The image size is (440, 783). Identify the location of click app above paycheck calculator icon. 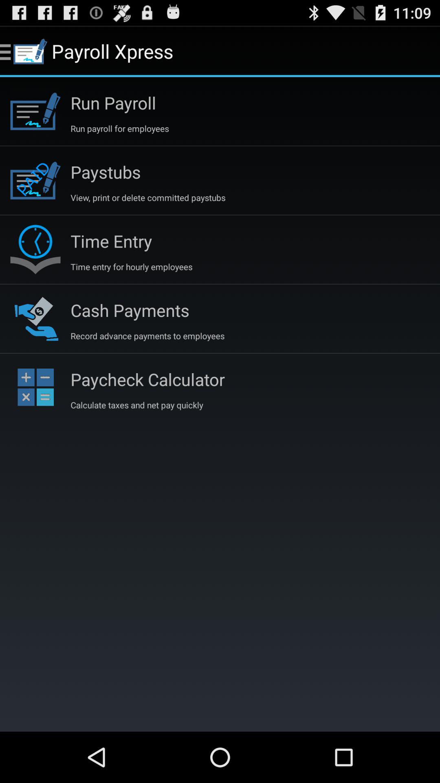
(147, 336).